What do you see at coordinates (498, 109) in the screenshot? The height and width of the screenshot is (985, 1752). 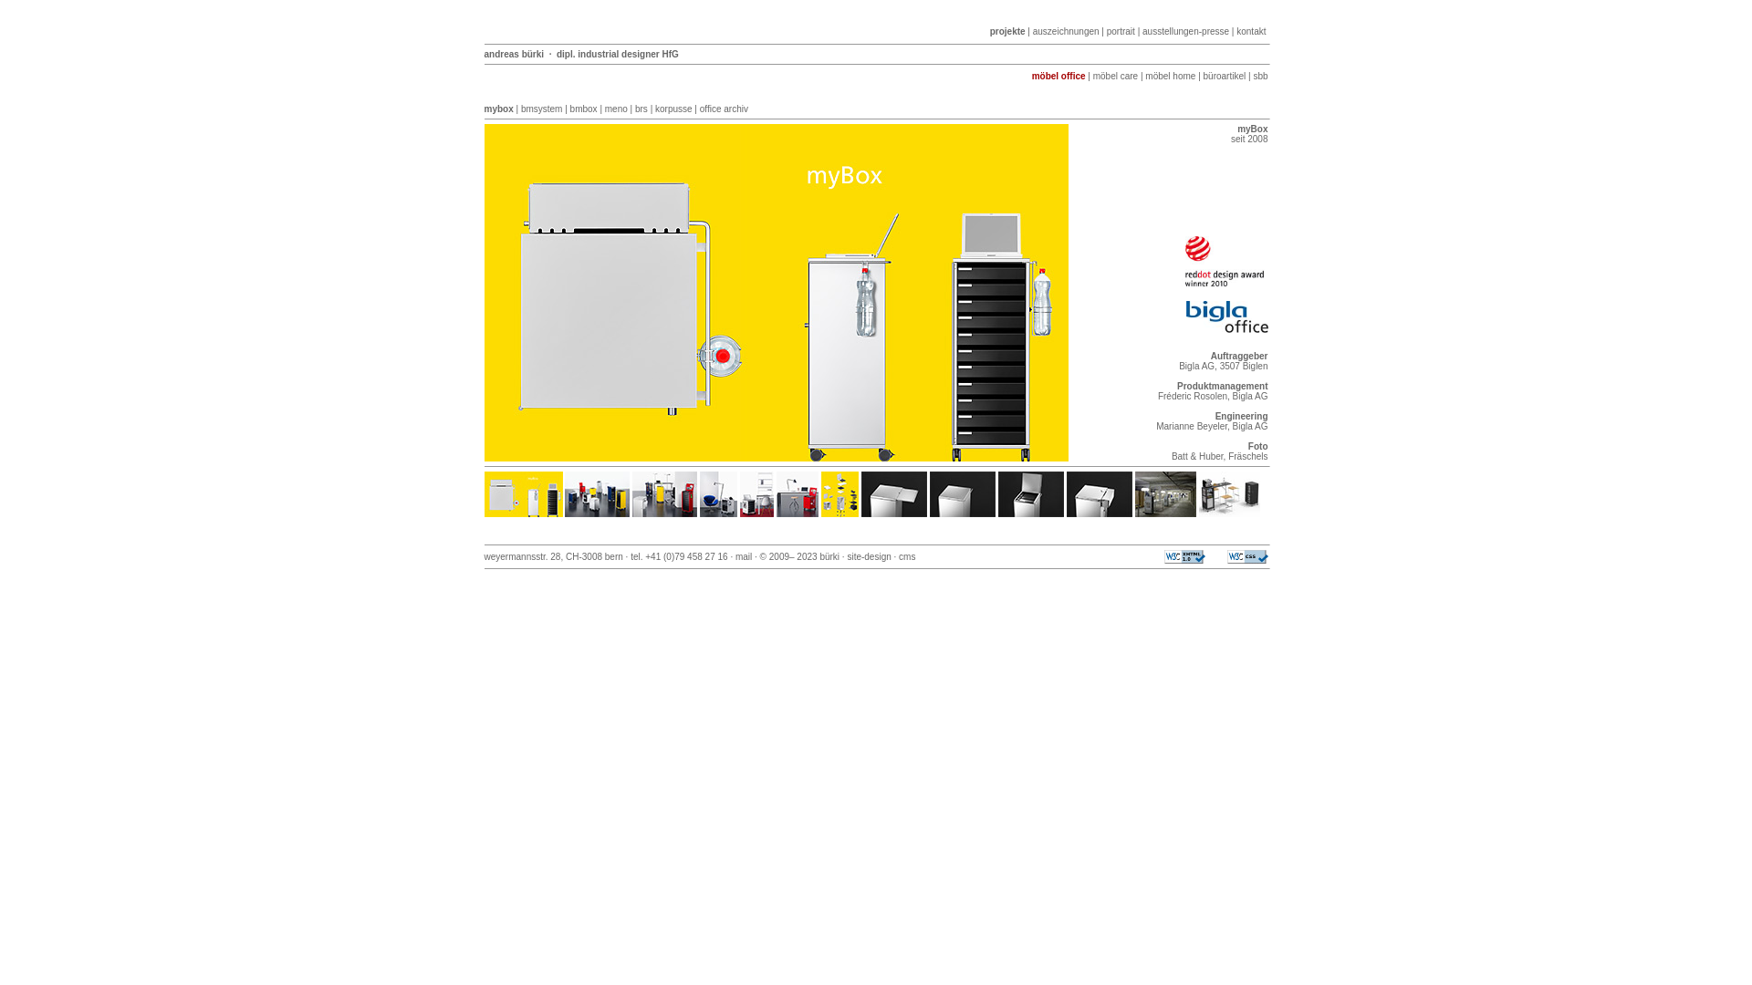 I see `mybox` at bounding box center [498, 109].